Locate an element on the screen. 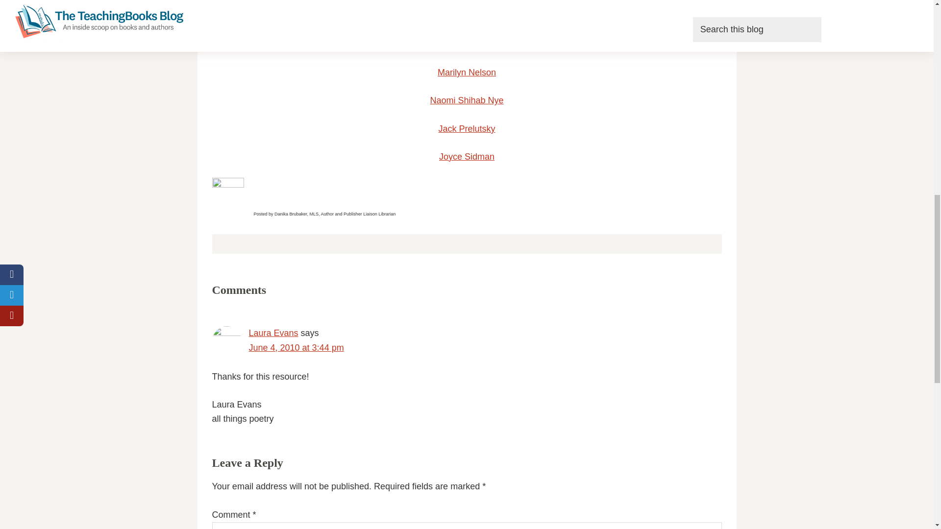  Laura Evans is located at coordinates (273, 333).